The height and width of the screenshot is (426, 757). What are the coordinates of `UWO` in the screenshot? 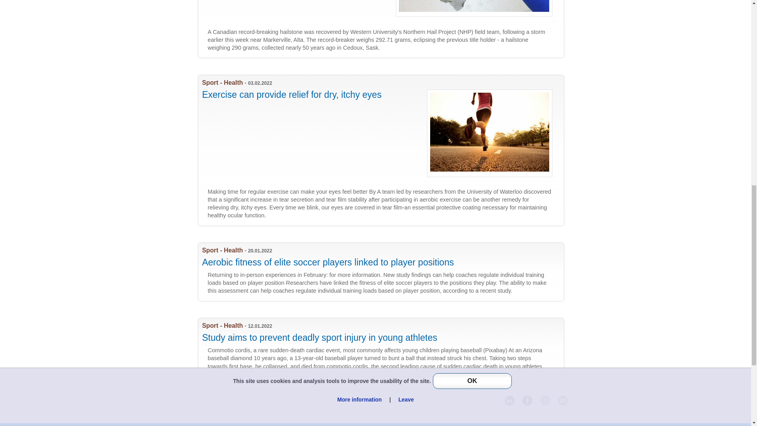 It's located at (384, 29).